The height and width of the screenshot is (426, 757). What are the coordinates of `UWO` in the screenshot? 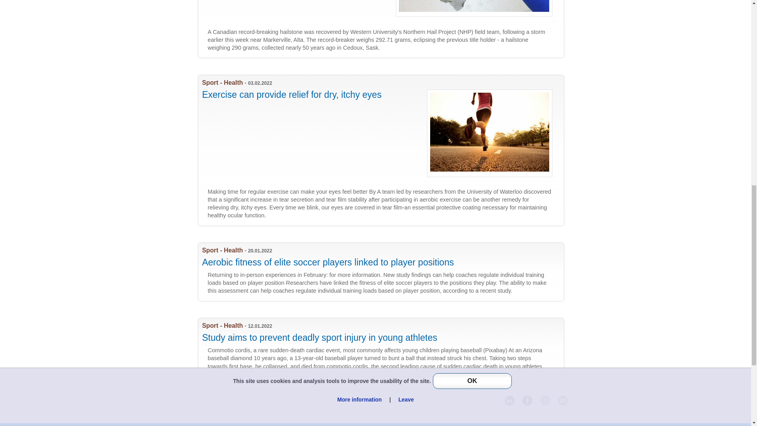 It's located at (384, 29).